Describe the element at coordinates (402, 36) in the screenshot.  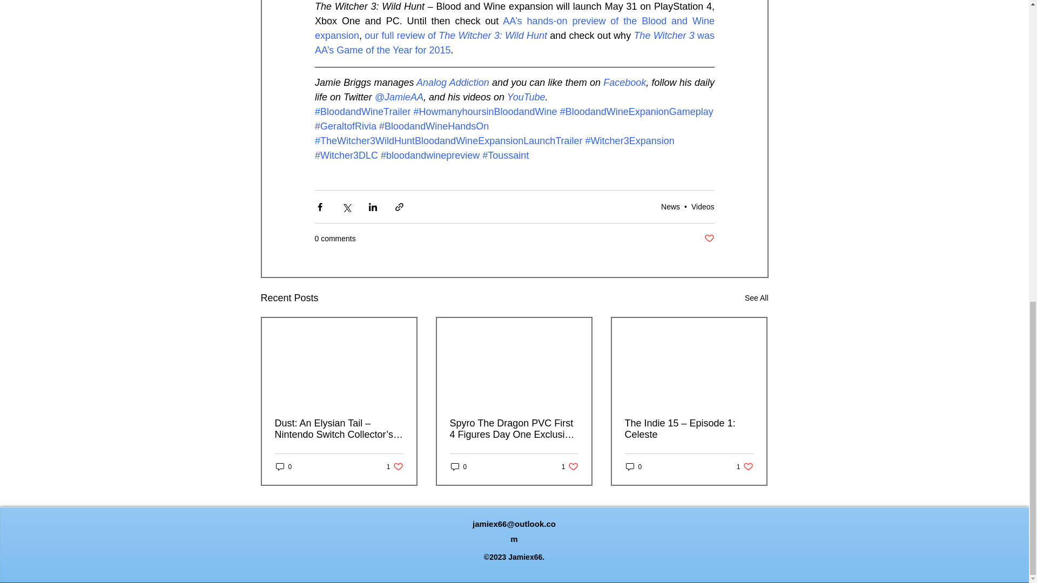
I see `our full review of ` at that location.